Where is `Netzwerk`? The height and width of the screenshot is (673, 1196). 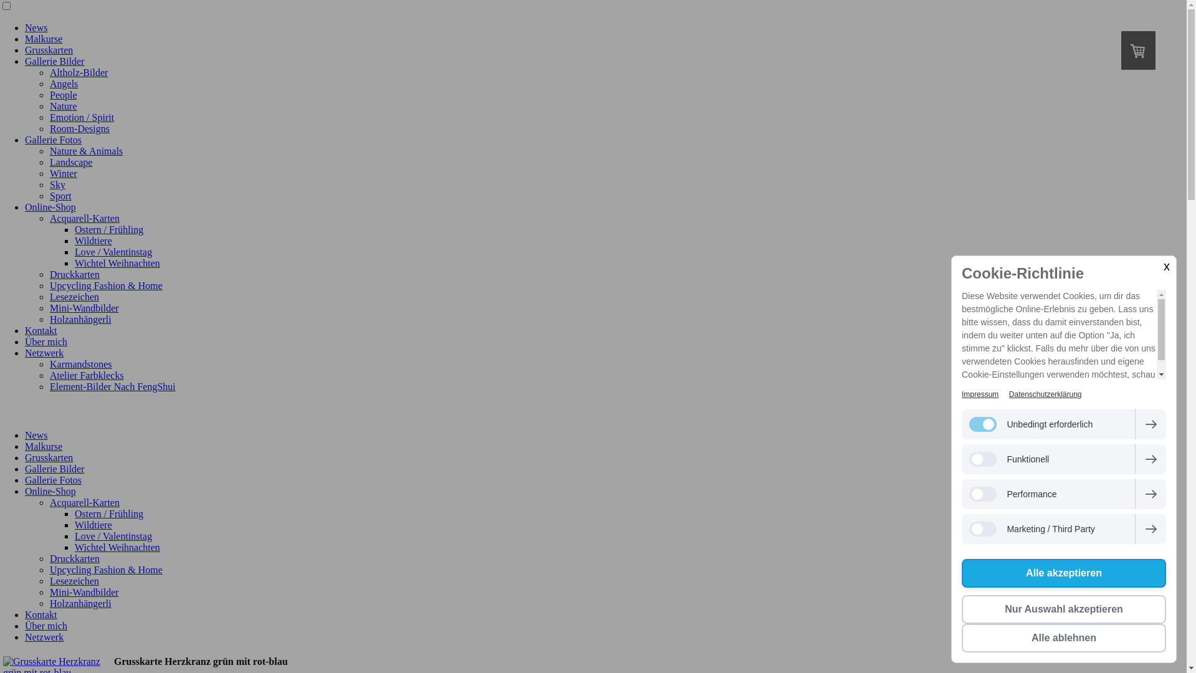
Netzwerk is located at coordinates (44, 353).